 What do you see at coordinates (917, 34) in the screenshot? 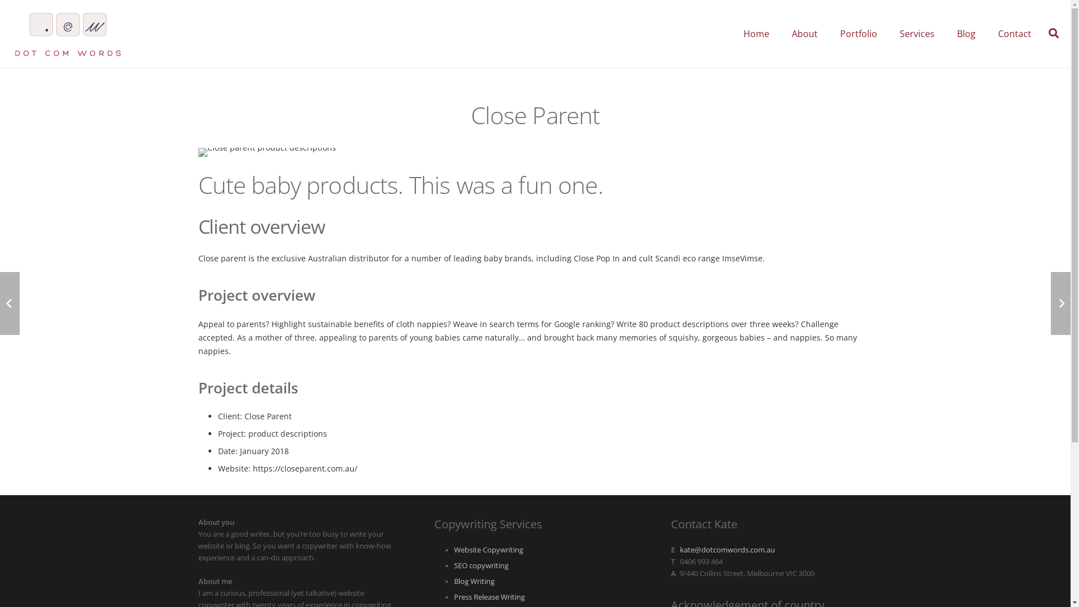
I see `Services` at bounding box center [917, 34].